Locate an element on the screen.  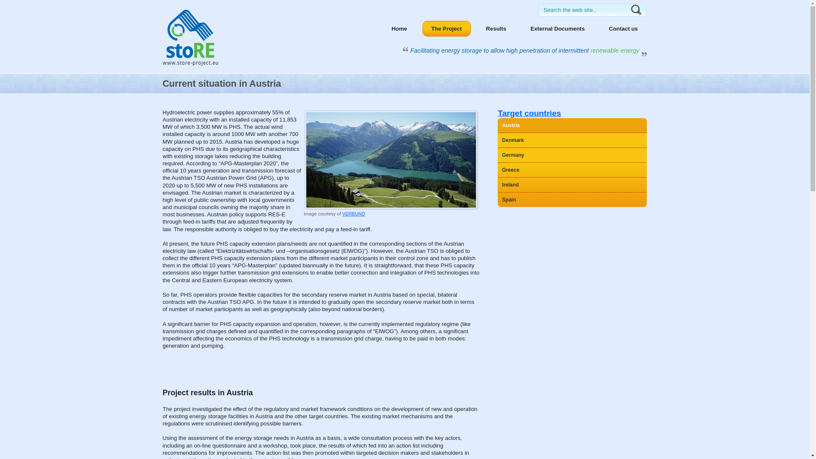
Results is located at coordinates (496, 28).